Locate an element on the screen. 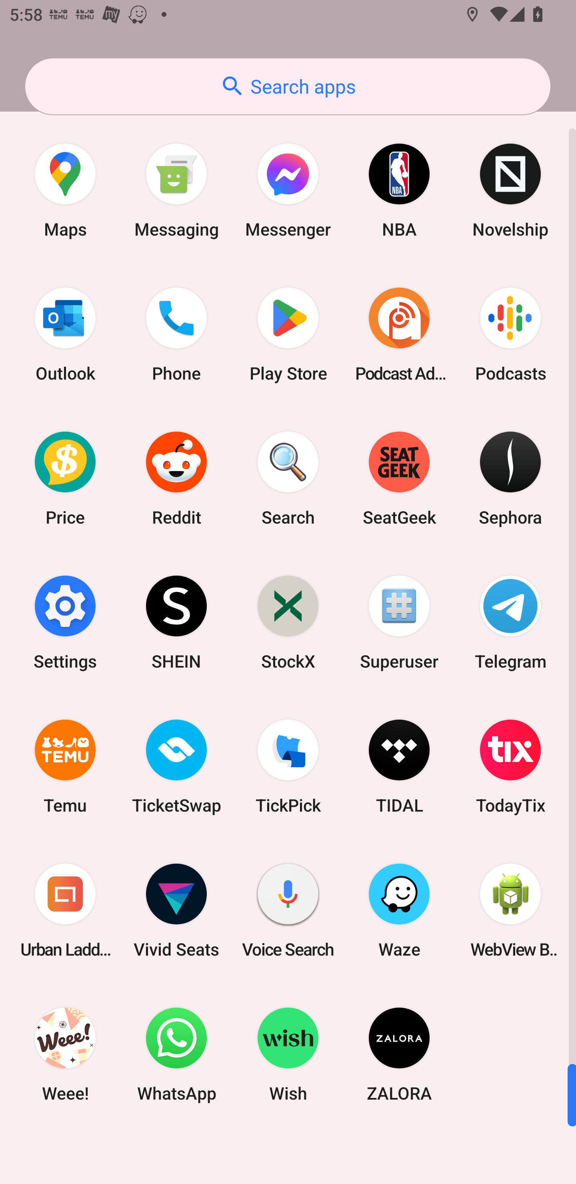 This screenshot has height=1184, width=576. Podcast Addict is located at coordinates (399, 334).